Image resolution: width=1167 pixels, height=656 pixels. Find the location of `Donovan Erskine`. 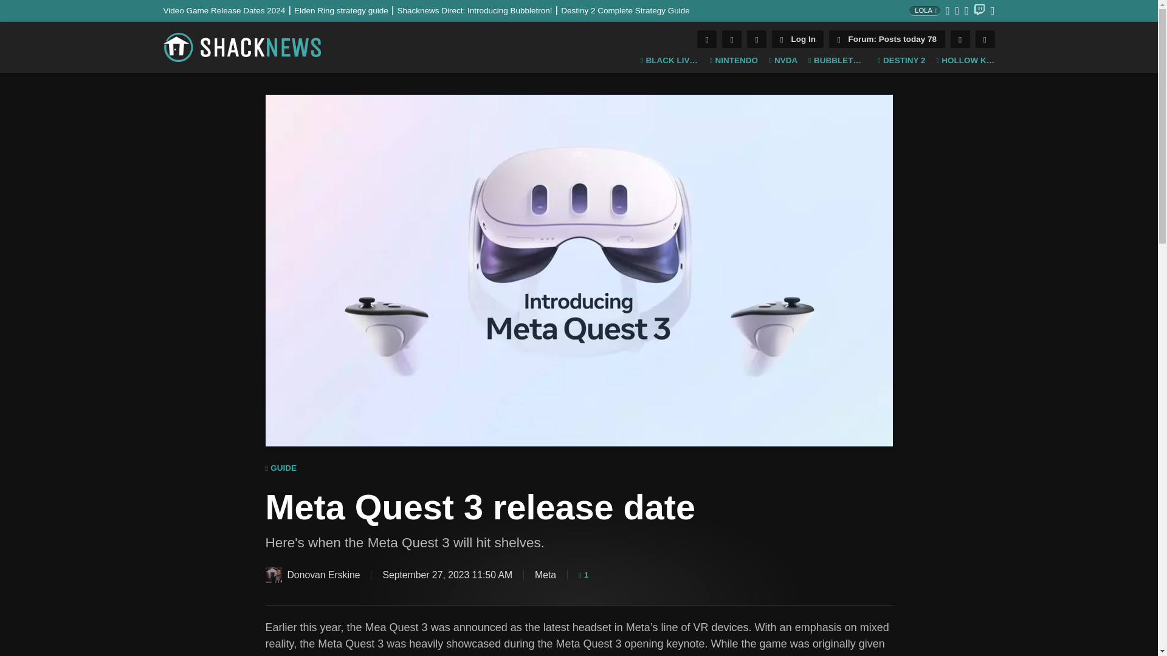

Donovan Erskine is located at coordinates (272, 575).